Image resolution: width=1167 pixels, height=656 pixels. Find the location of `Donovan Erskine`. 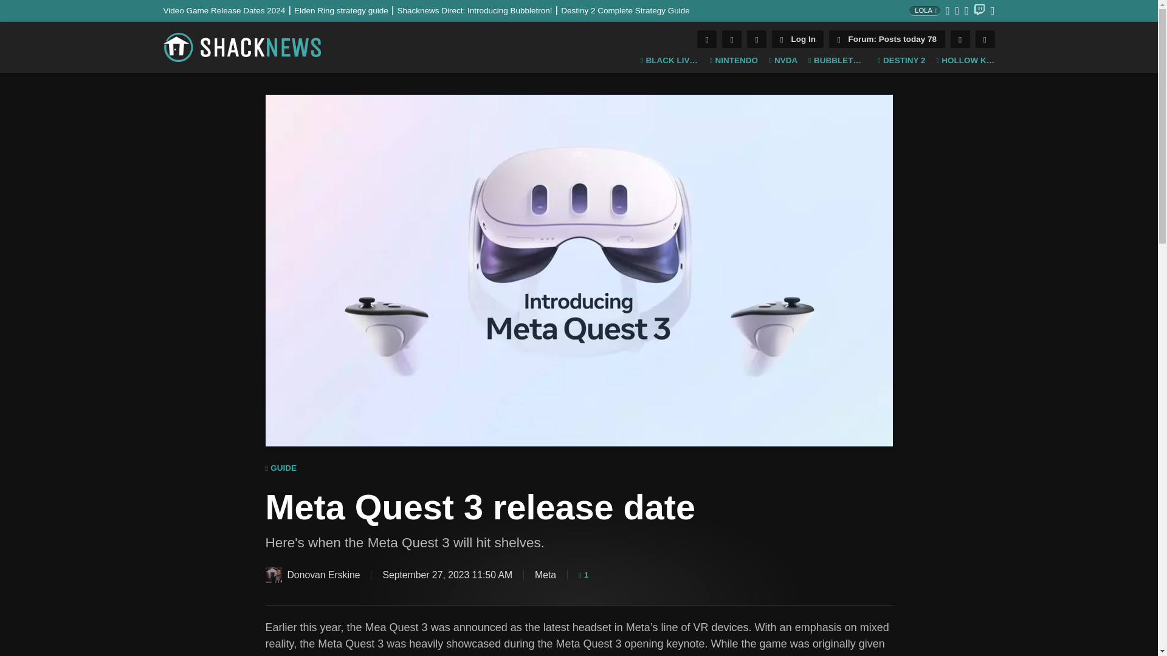

Donovan Erskine is located at coordinates (272, 575).